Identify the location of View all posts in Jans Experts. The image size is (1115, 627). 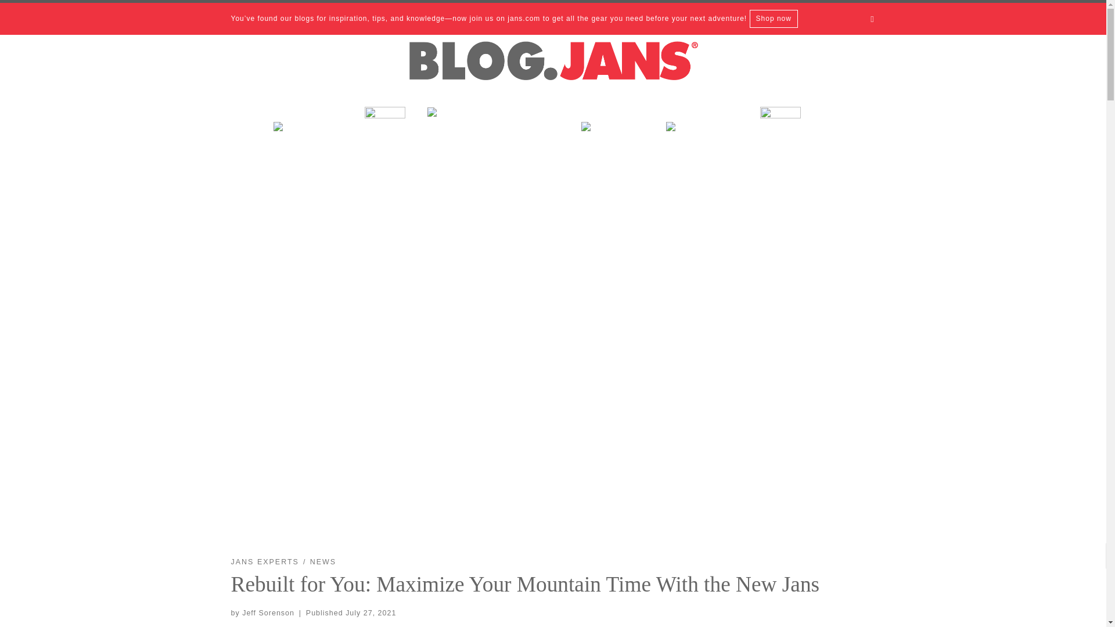
(265, 562).